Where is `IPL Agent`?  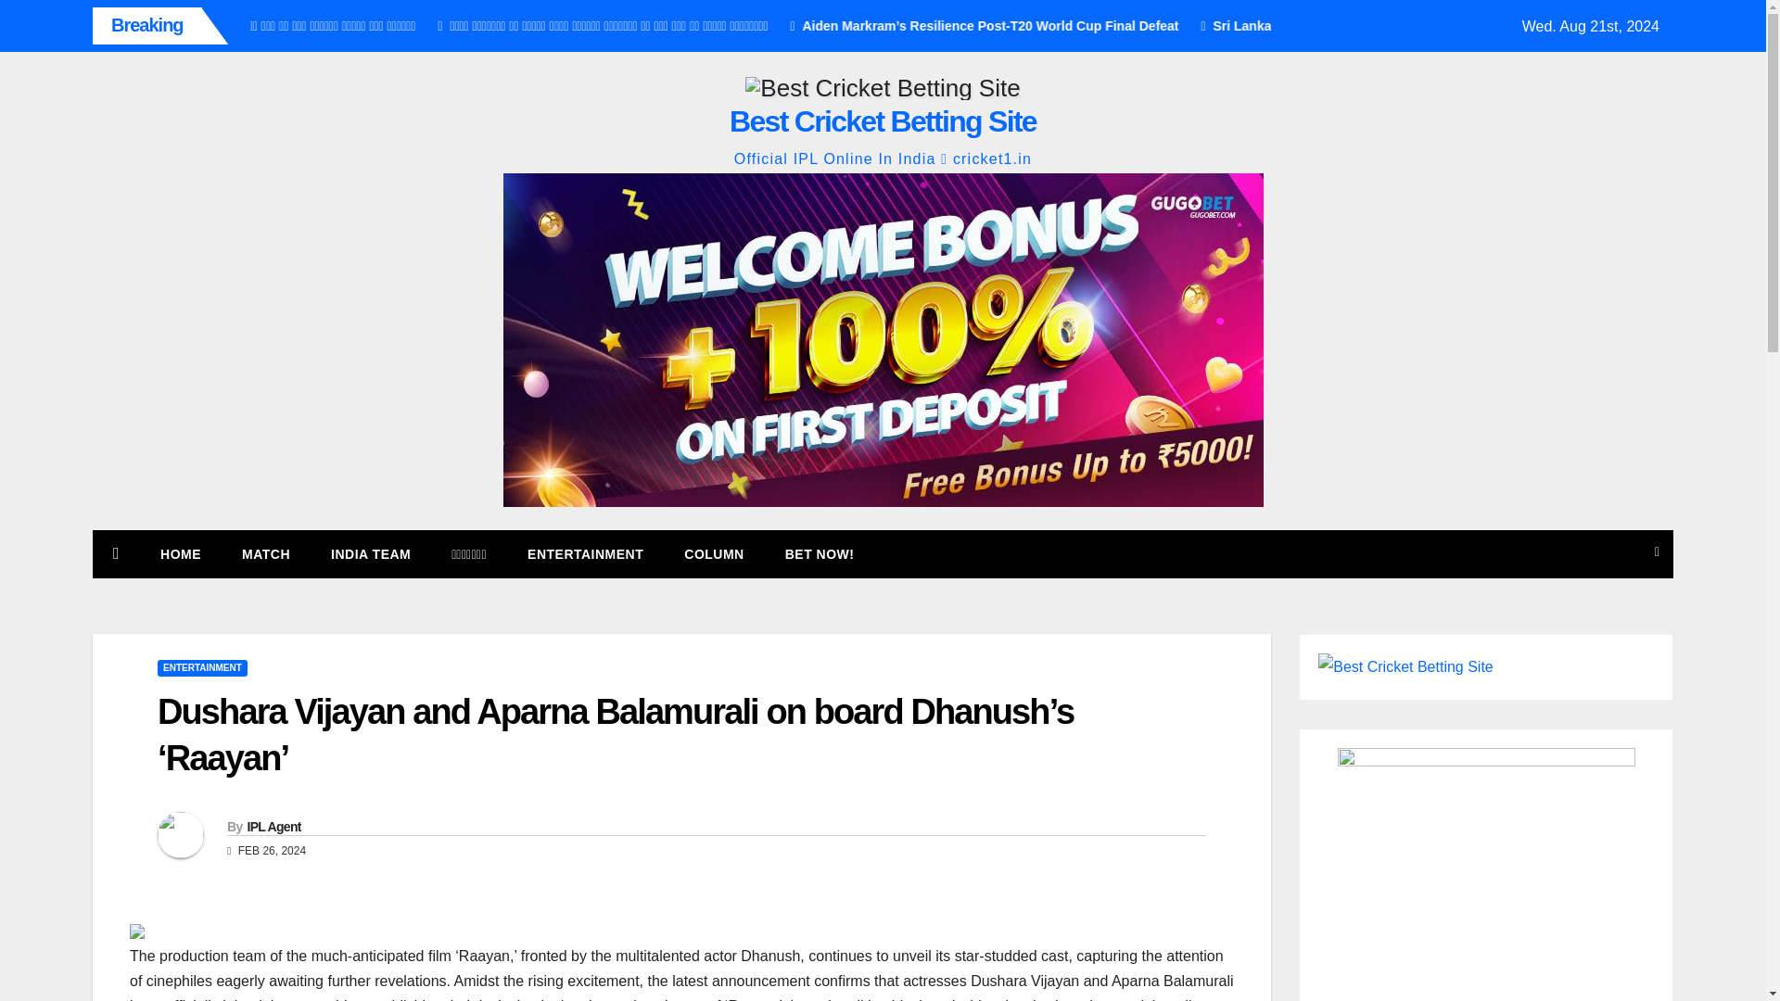
IPL Agent is located at coordinates (273, 827).